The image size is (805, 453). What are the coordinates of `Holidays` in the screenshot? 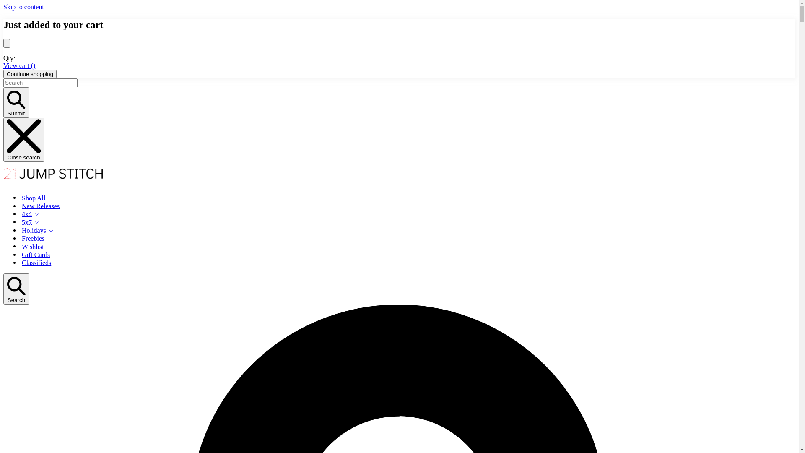 It's located at (38, 230).